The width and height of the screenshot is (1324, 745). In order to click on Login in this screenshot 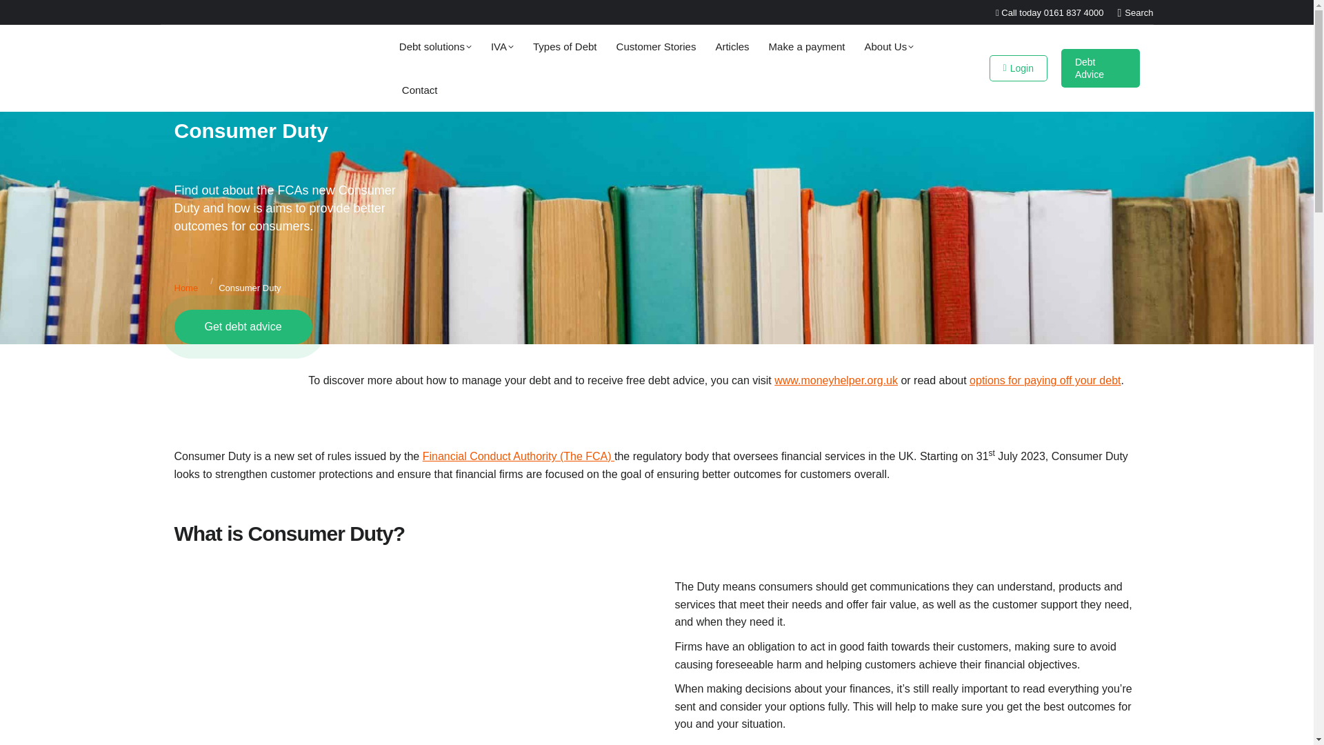, I will do `click(1018, 68)`.